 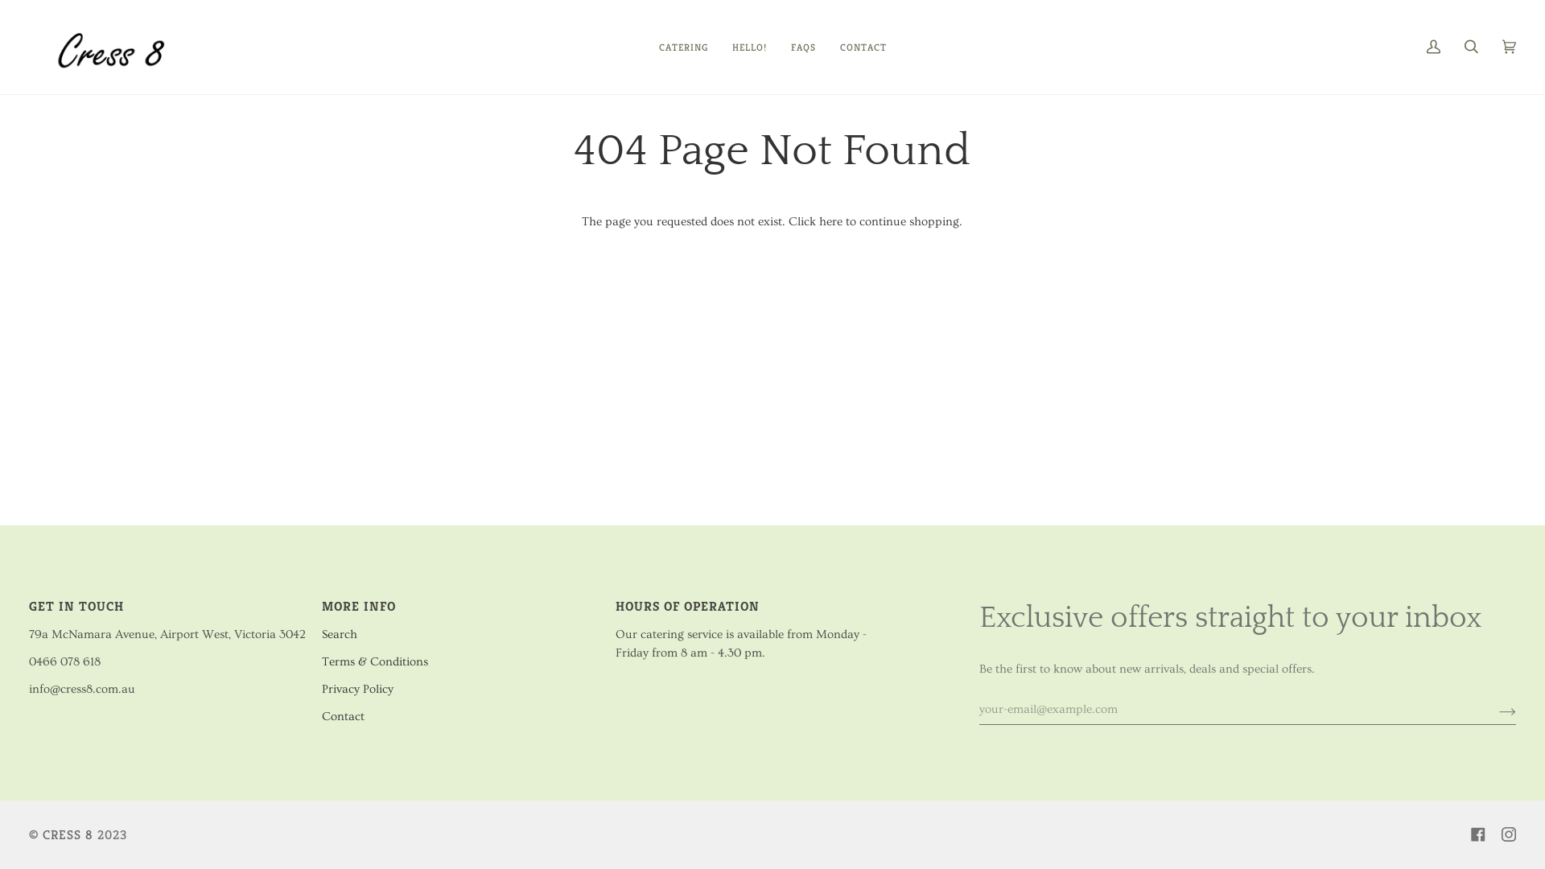 What do you see at coordinates (1434, 47) in the screenshot?
I see `MY ACCOUNT` at bounding box center [1434, 47].